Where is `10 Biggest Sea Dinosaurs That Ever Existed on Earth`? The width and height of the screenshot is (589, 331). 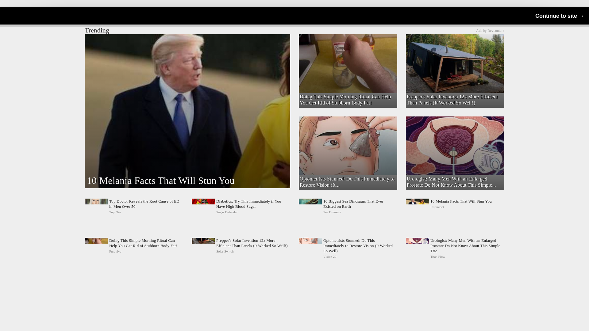
10 Biggest Sea Dinosaurs That Ever Existed on Earth is located at coordinates (348, 207).